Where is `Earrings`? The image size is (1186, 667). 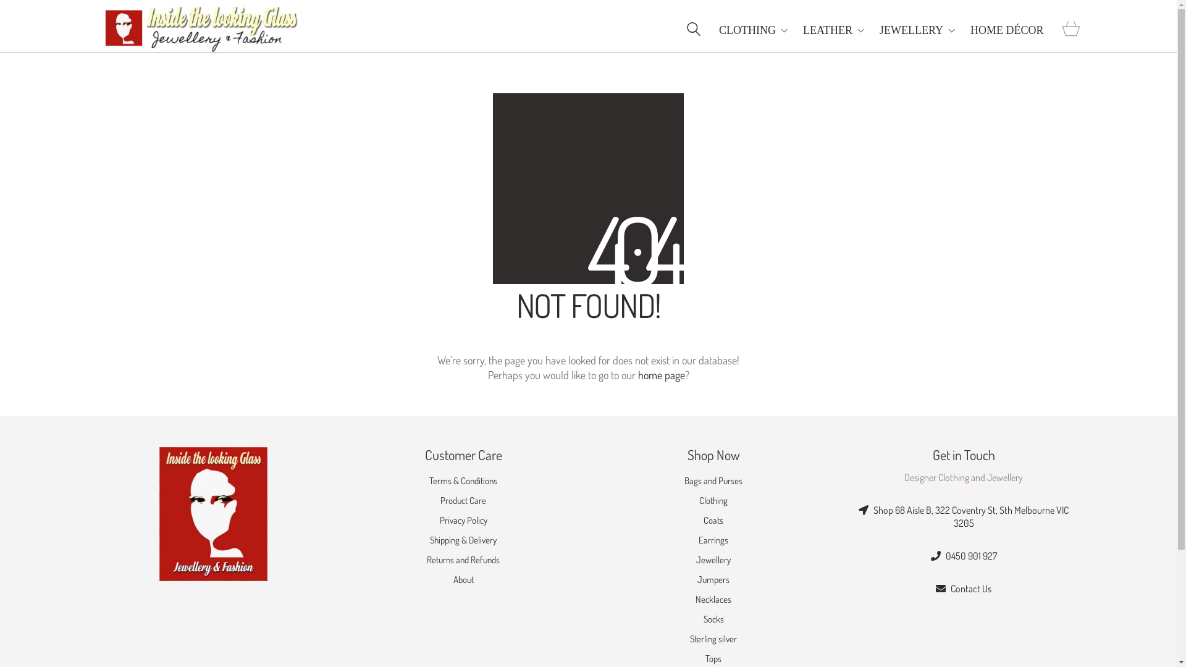
Earrings is located at coordinates (713, 540).